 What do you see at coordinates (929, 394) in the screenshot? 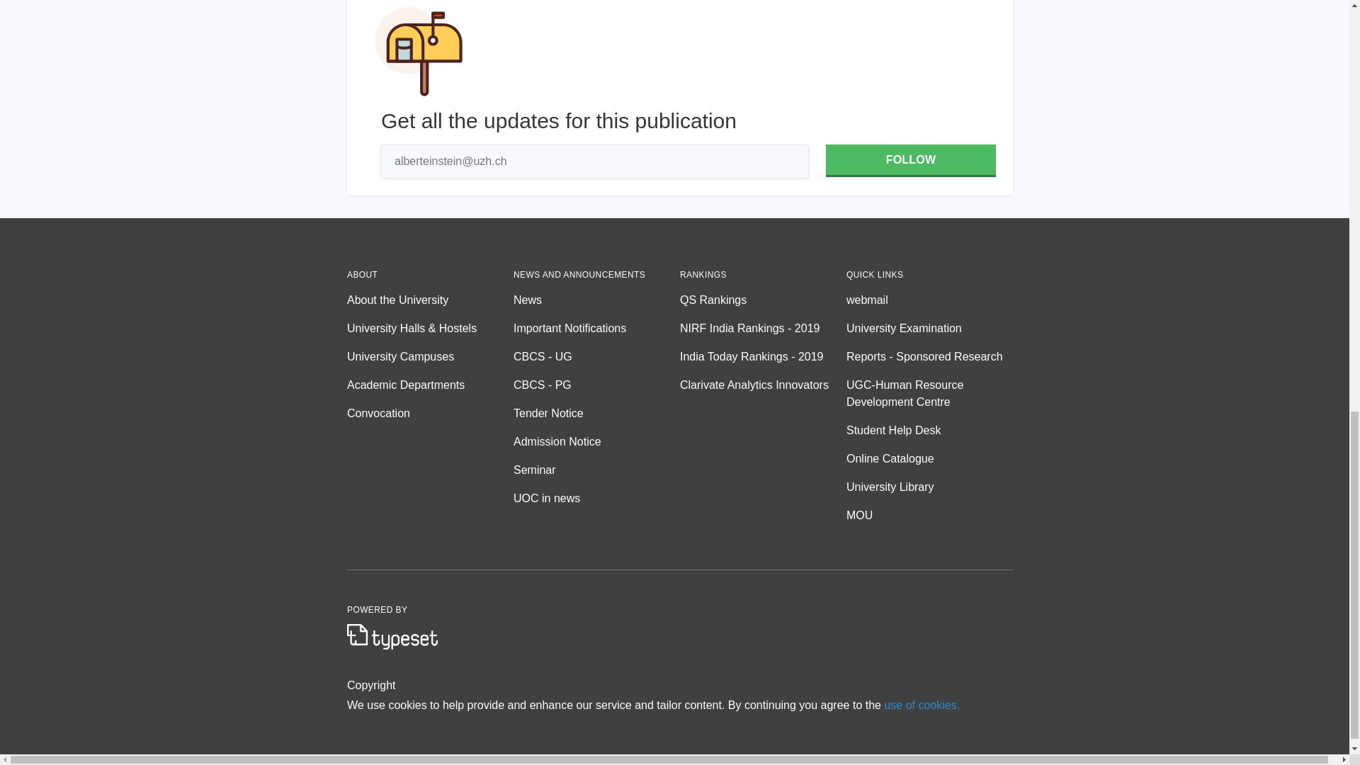
I see `UGC-Human Resource Development Centre` at bounding box center [929, 394].